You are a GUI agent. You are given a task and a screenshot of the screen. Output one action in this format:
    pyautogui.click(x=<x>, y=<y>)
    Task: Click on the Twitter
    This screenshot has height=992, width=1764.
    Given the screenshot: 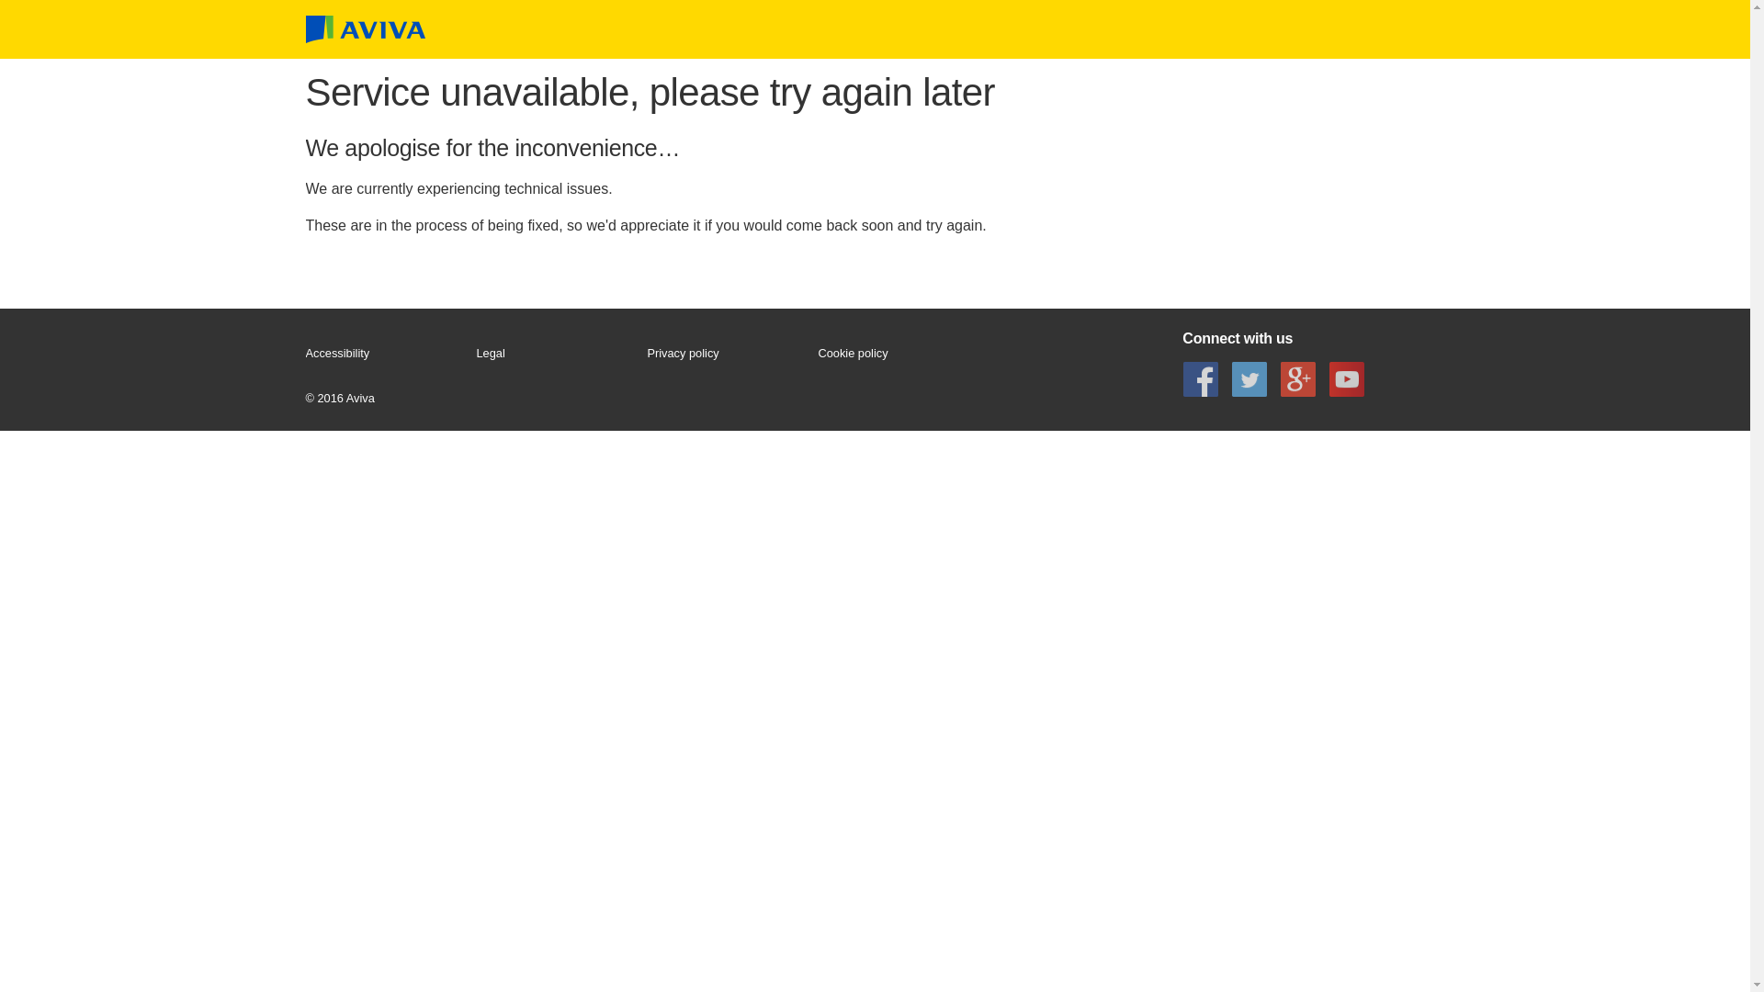 What is the action you would take?
    pyautogui.click(x=1249, y=378)
    